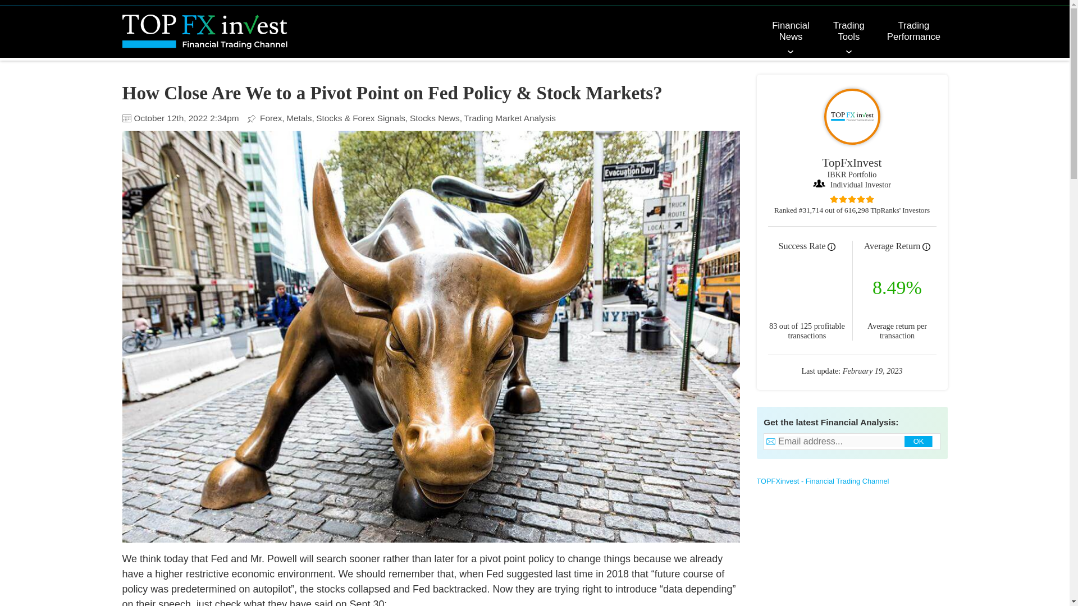 The image size is (1078, 606). Describe the element at coordinates (921, 443) in the screenshot. I see `OK` at that location.